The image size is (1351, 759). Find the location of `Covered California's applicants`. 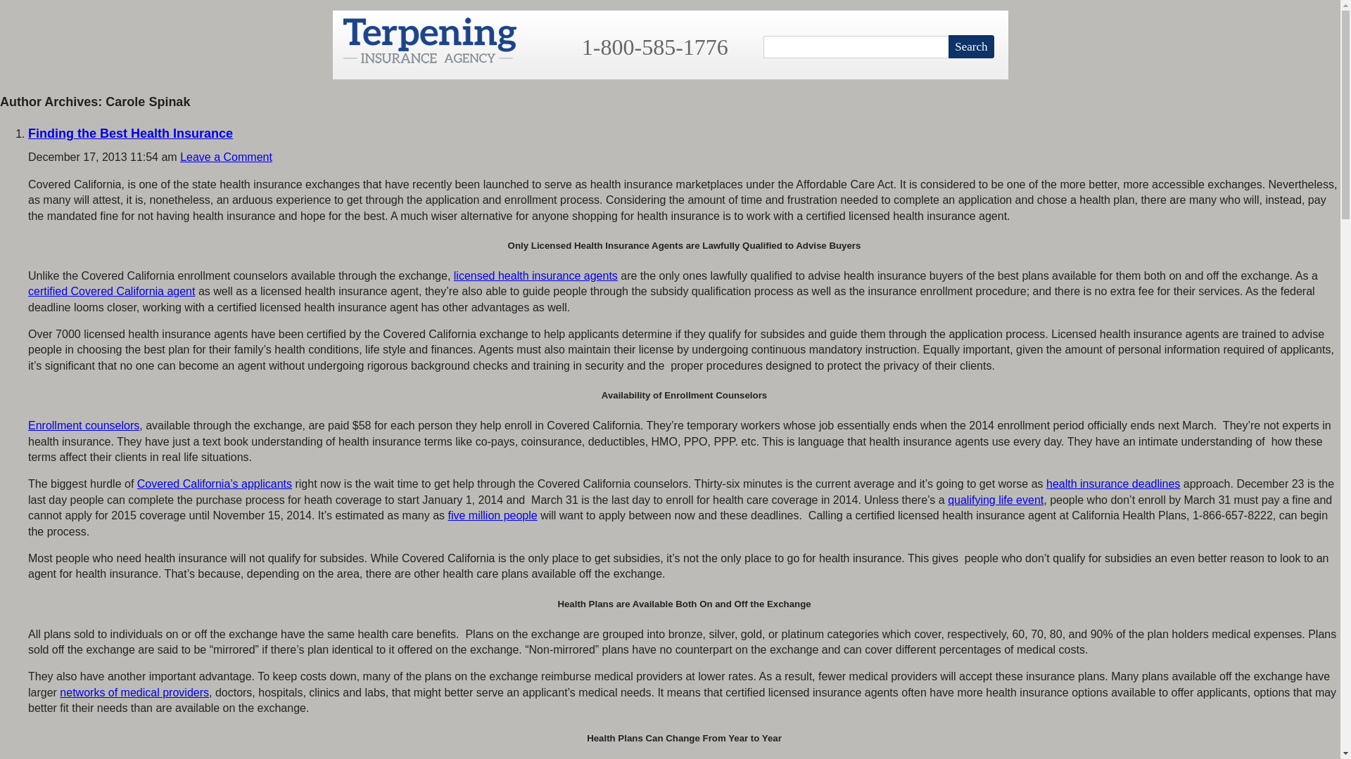

Covered California's applicants is located at coordinates (214, 484).